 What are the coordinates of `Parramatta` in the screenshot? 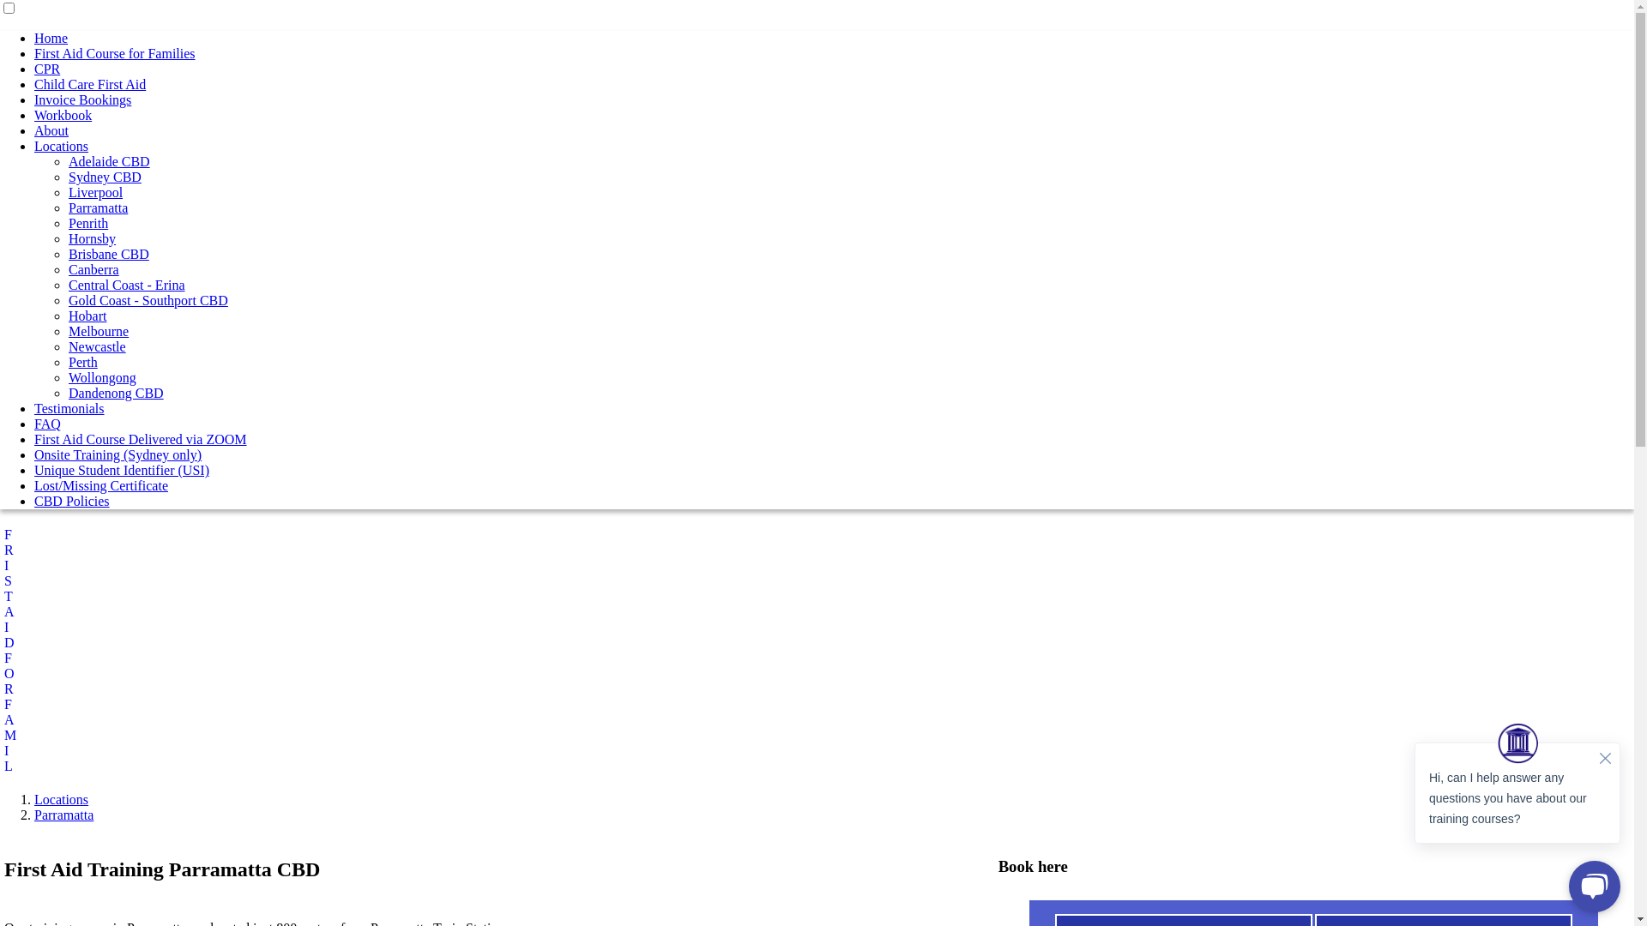 It's located at (98, 207).